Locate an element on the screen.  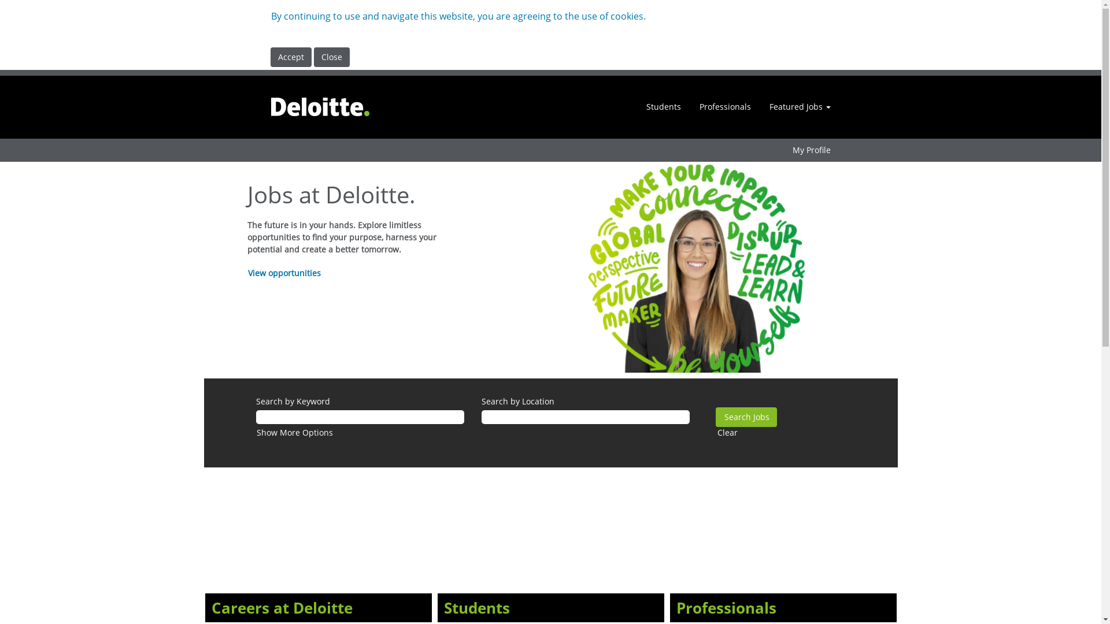
View opportunities is located at coordinates (284, 273).